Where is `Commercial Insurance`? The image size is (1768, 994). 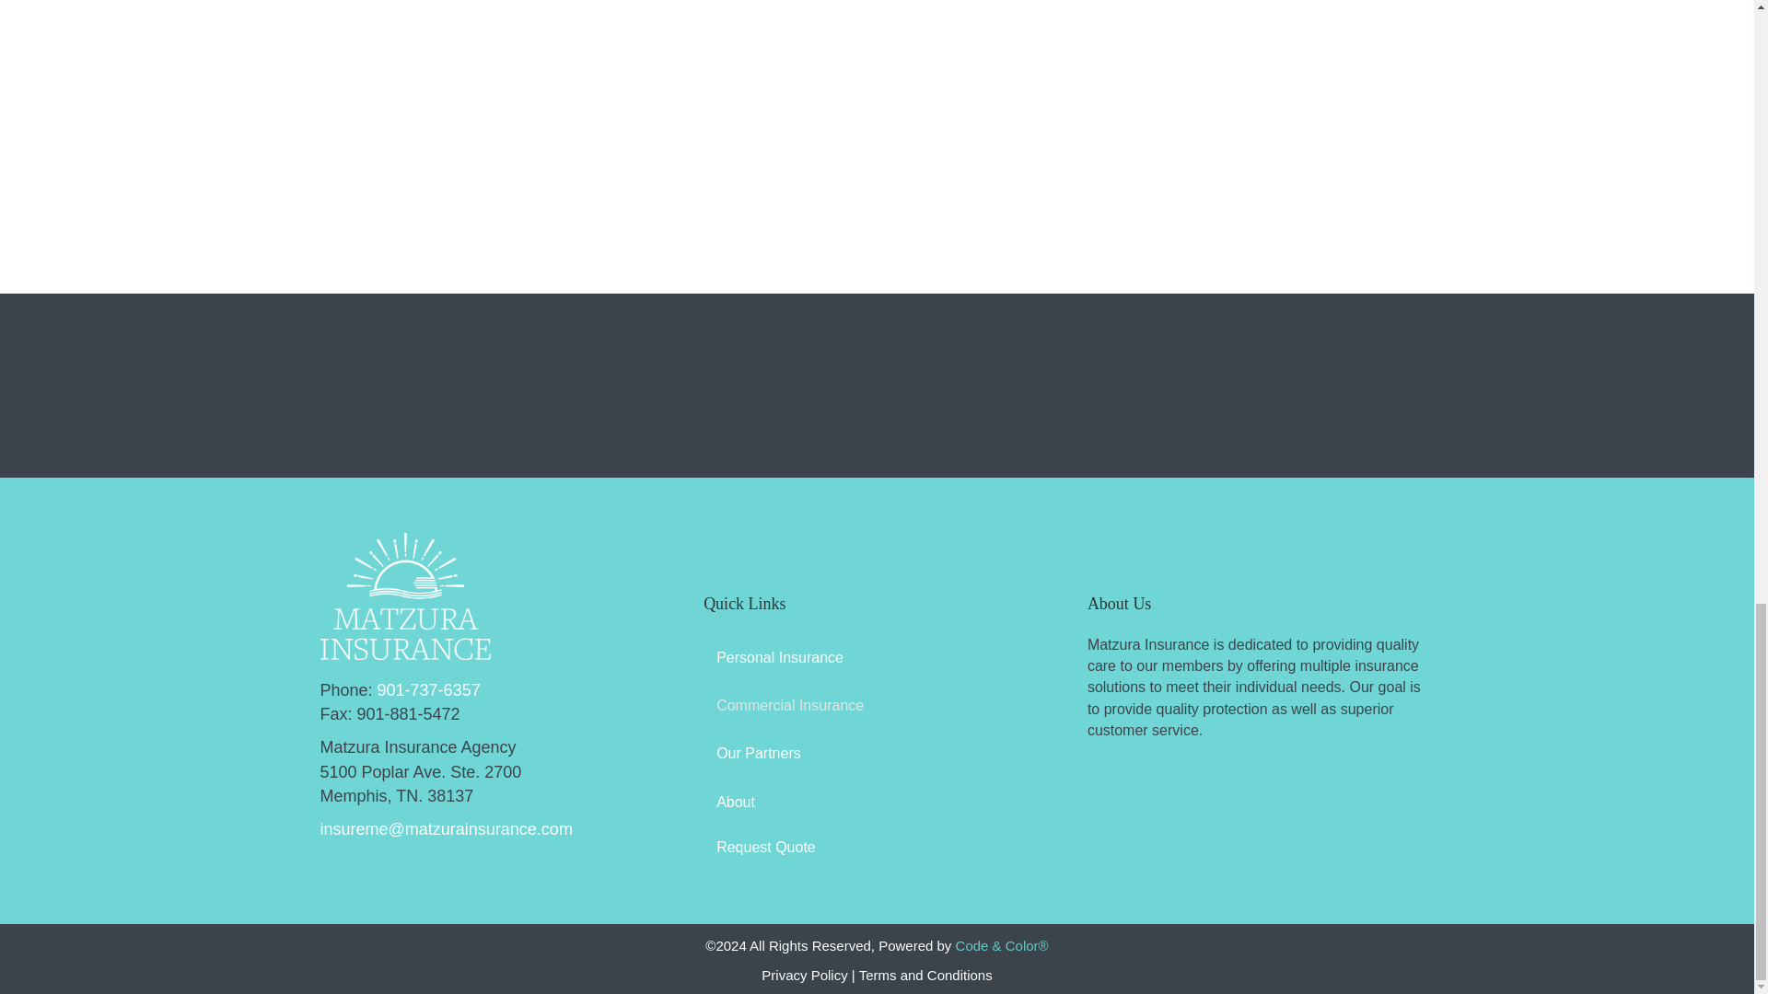 Commercial Insurance is located at coordinates (877, 705).